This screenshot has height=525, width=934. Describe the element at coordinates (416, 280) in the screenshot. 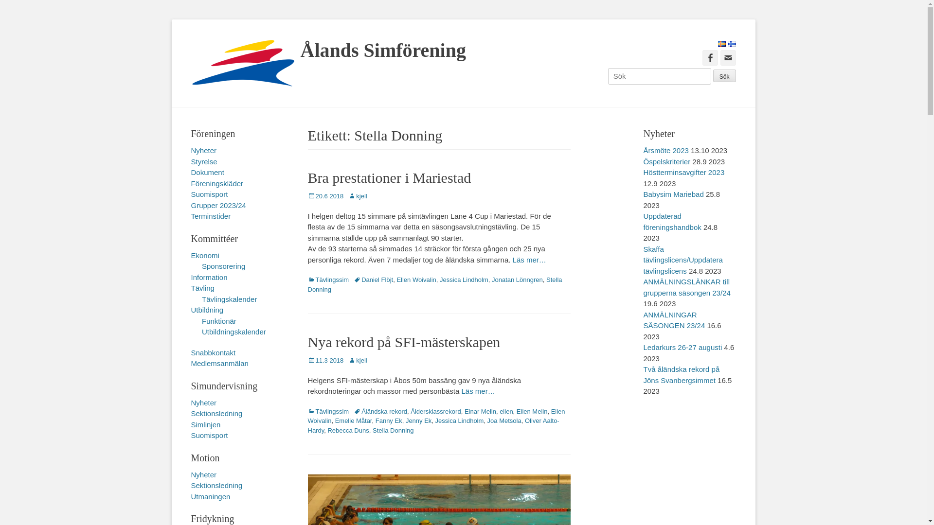

I see `Ellen Woivalin` at that location.